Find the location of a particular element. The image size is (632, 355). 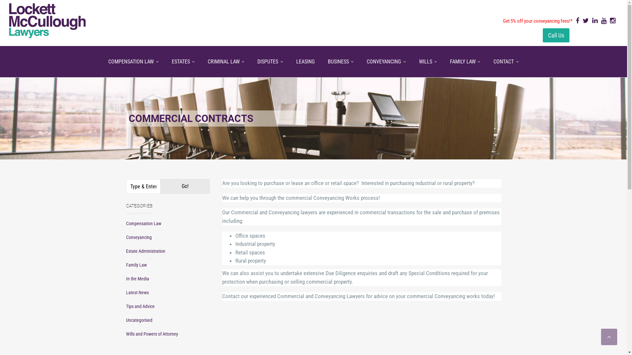

In the Media is located at coordinates (137, 279).